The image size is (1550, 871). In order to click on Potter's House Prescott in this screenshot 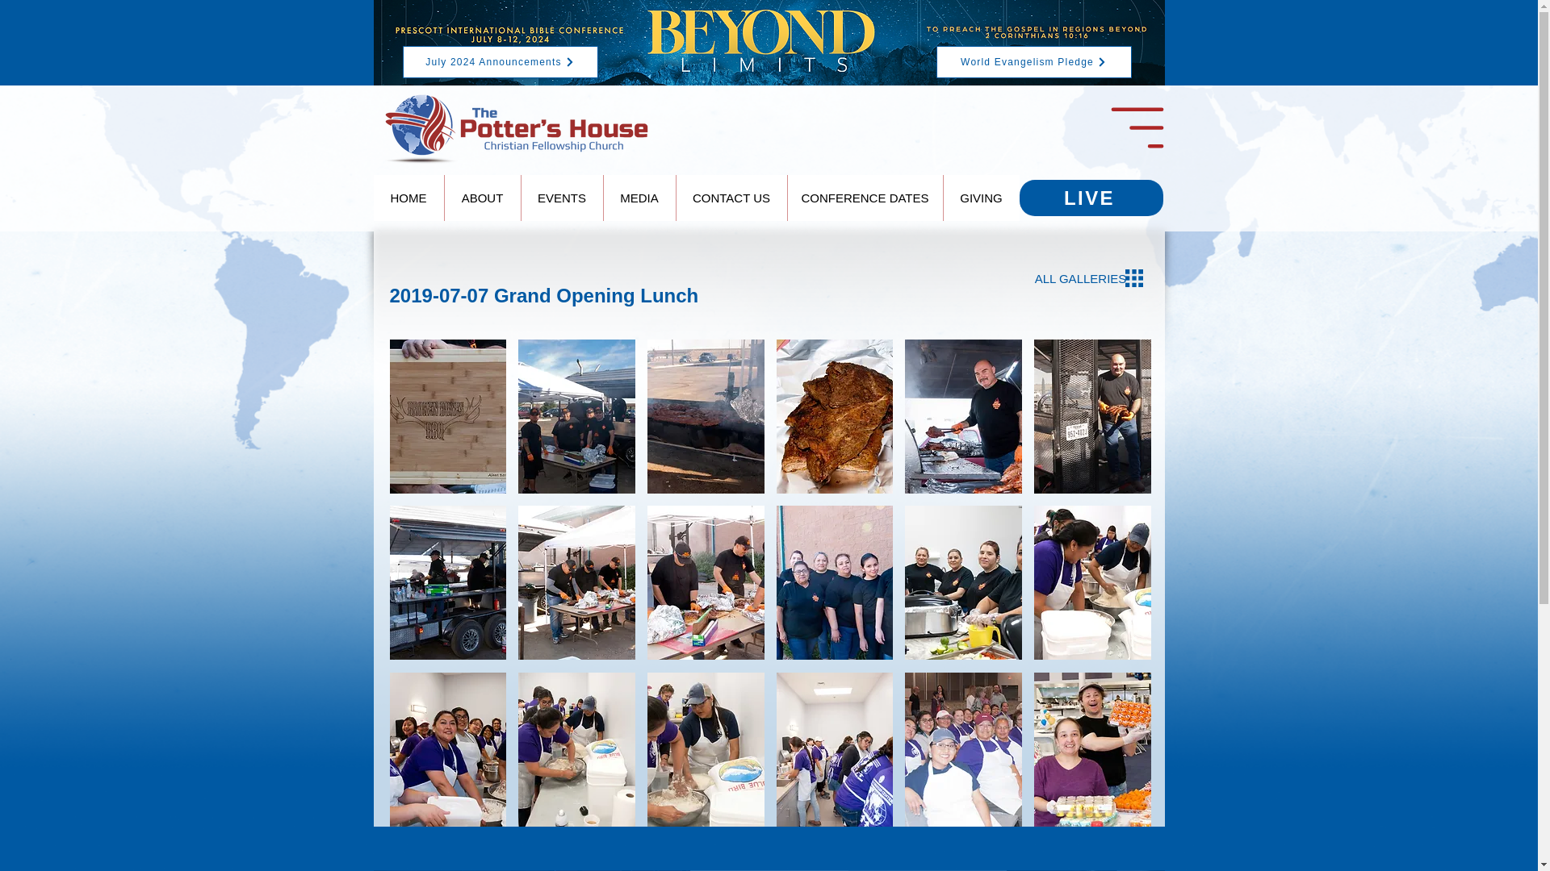, I will do `click(516, 127)`.